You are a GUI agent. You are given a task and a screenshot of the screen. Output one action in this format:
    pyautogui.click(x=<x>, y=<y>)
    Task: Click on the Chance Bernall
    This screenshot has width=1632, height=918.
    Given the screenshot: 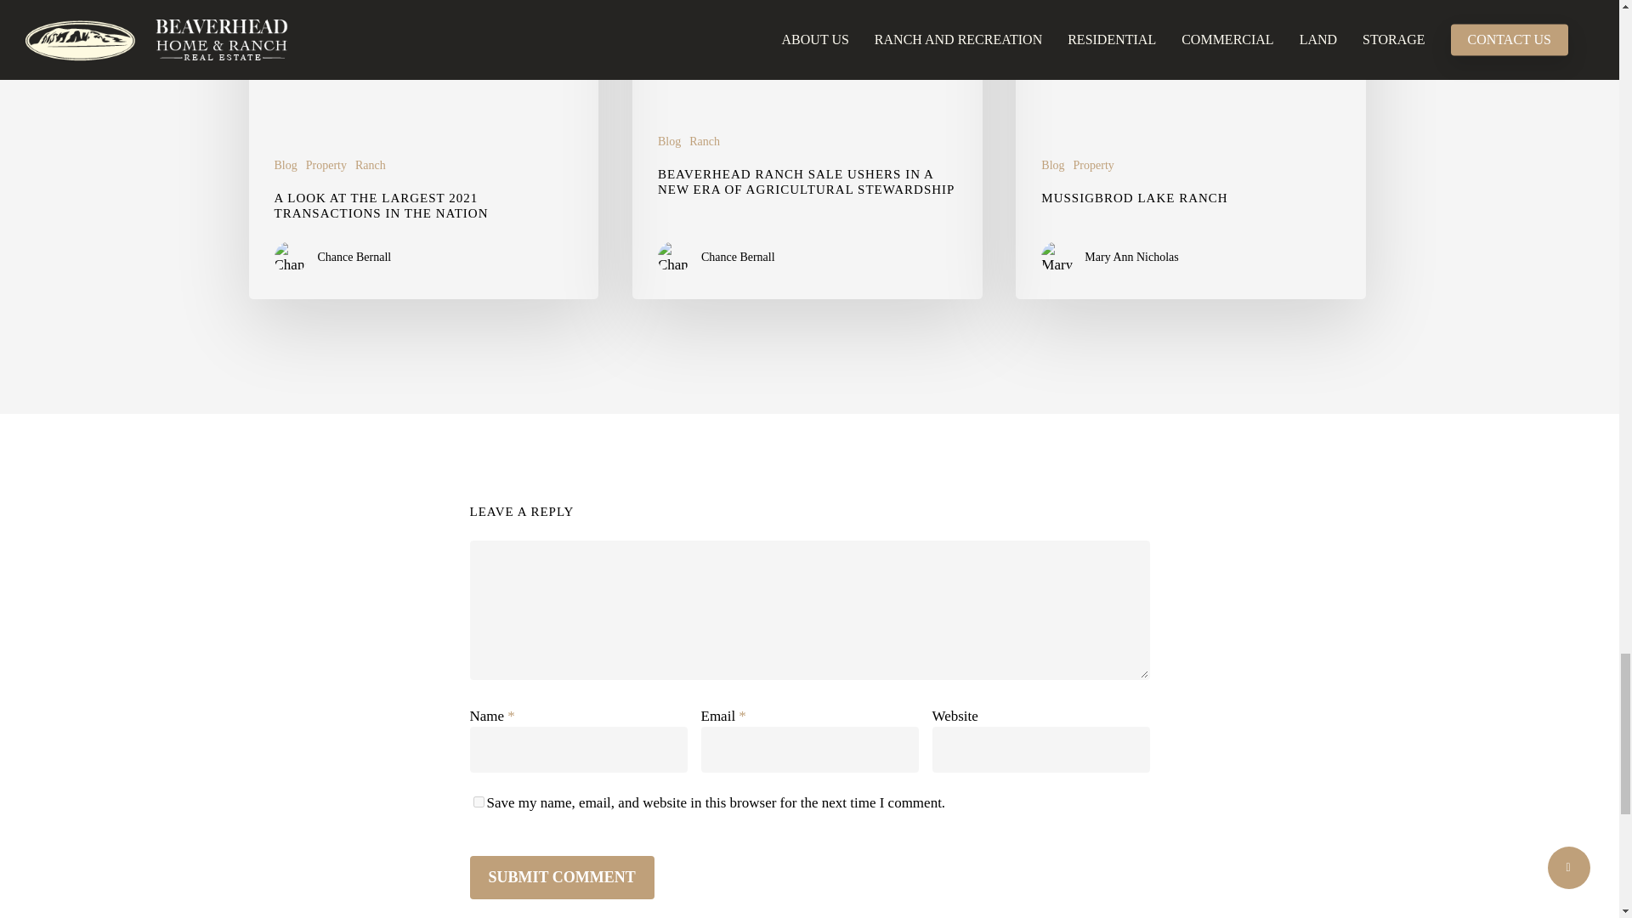 What is the action you would take?
    pyautogui.click(x=354, y=257)
    